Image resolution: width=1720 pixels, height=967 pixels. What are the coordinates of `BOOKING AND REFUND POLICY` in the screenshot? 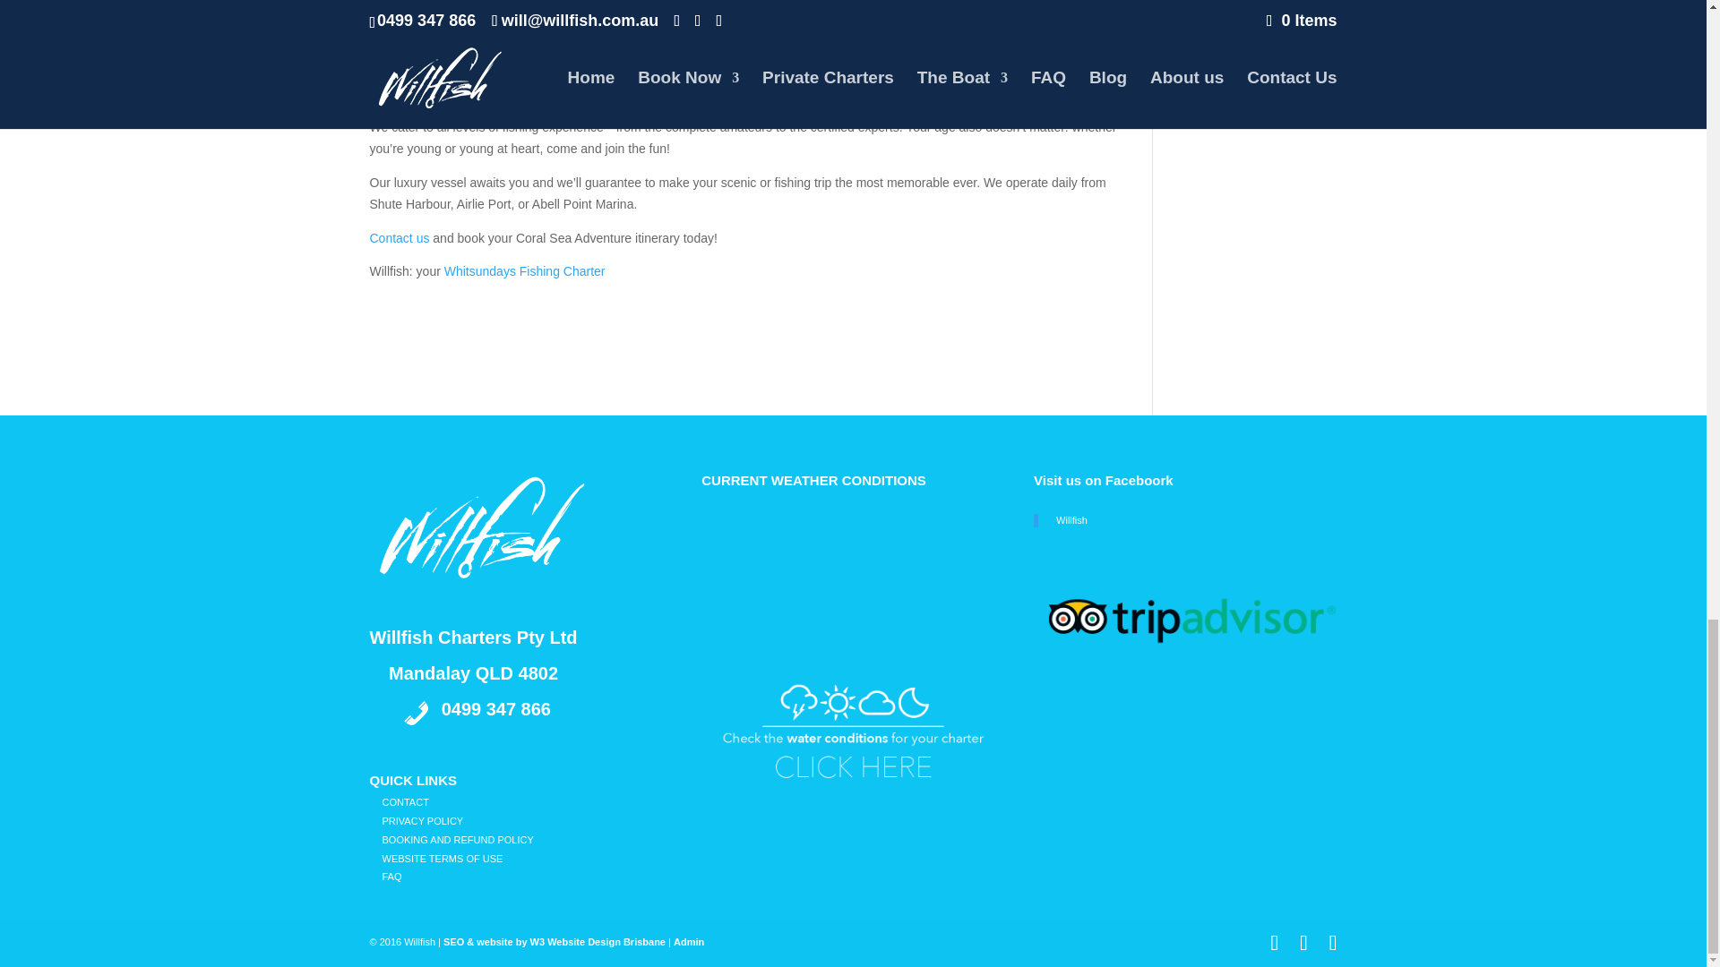 It's located at (457, 840).